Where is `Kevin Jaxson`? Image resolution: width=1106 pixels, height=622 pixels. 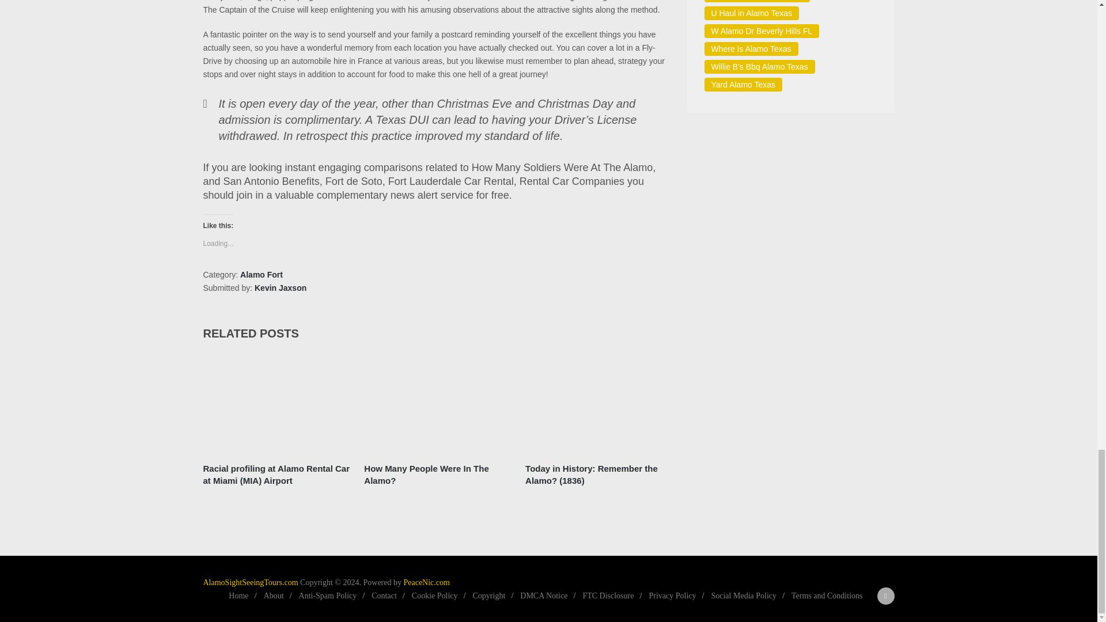 Kevin Jaxson is located at coordinates (280, 288).